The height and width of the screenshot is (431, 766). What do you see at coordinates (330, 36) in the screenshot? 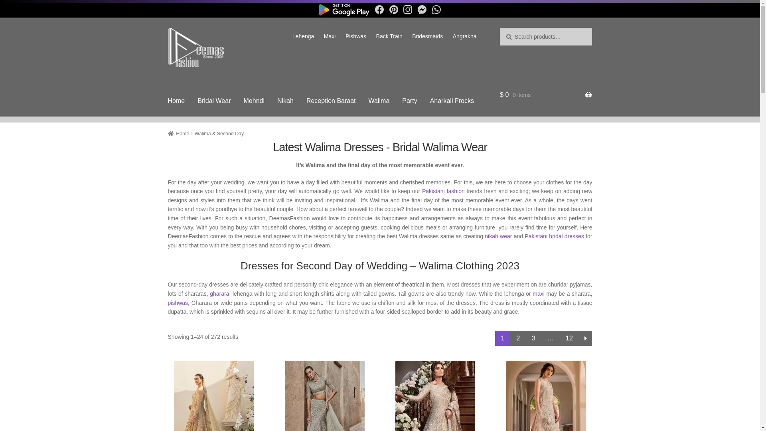
I see `Maxi` at bounding box center [330, 36].